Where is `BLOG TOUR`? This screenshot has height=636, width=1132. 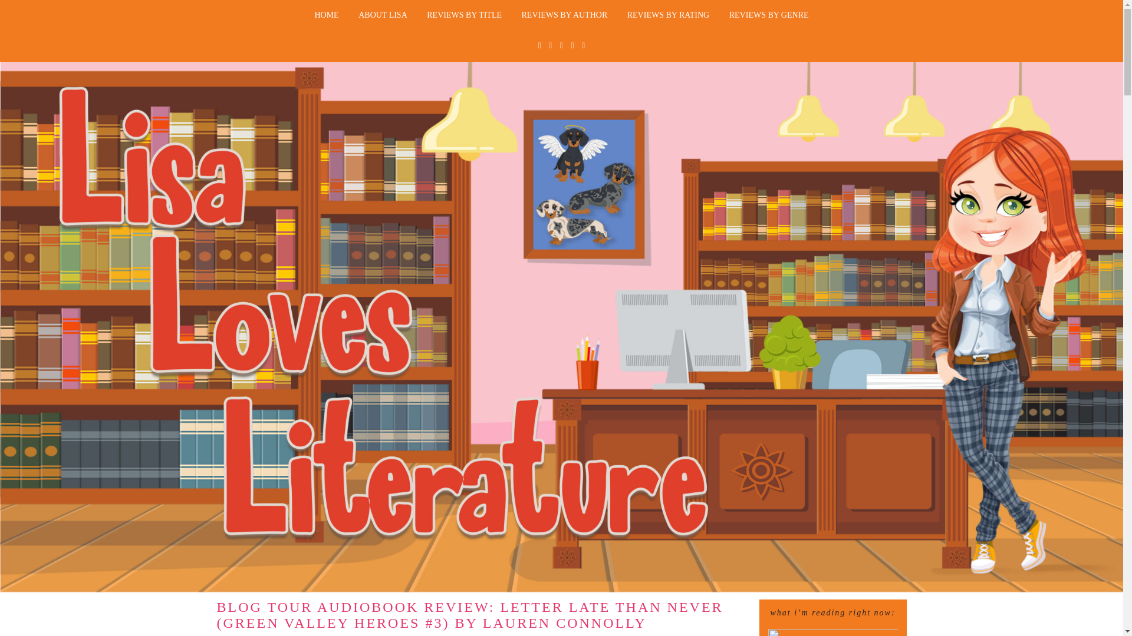
BLOG TOUR is located at coordinates (445, 635).